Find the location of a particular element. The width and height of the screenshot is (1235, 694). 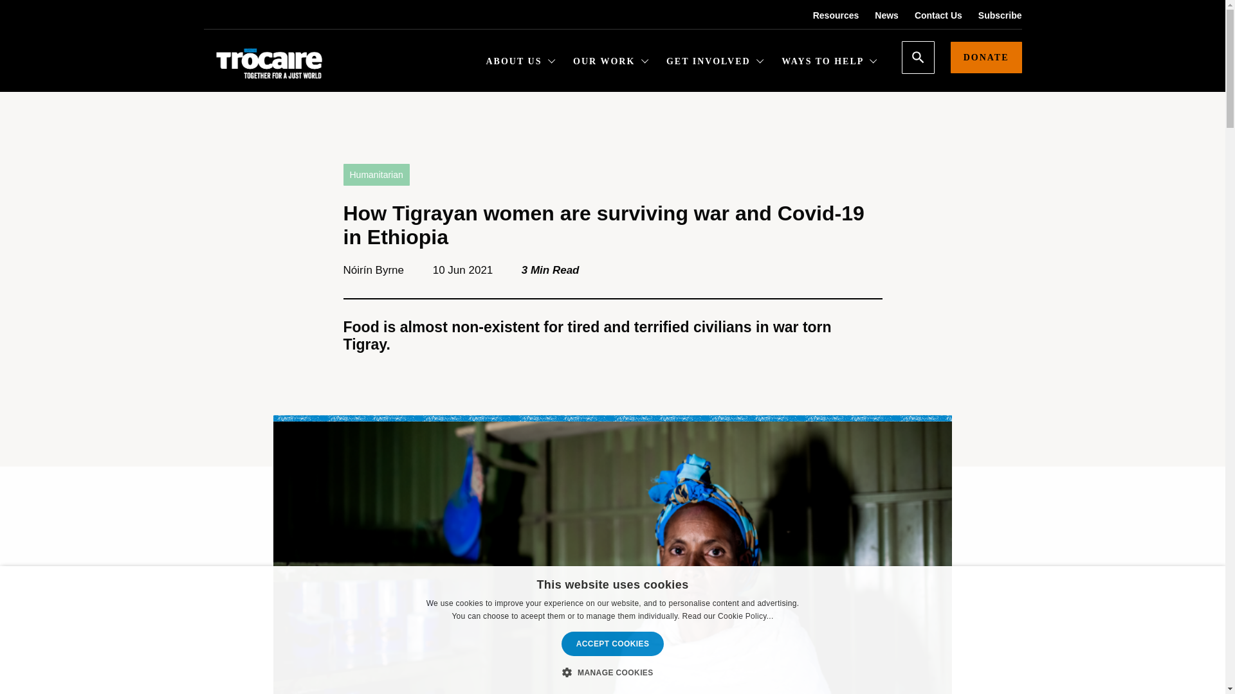

DONATE is located at coordinates (987, 57).